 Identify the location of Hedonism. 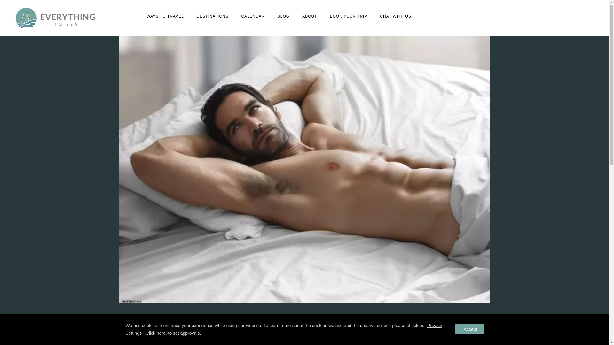
(298, 317).